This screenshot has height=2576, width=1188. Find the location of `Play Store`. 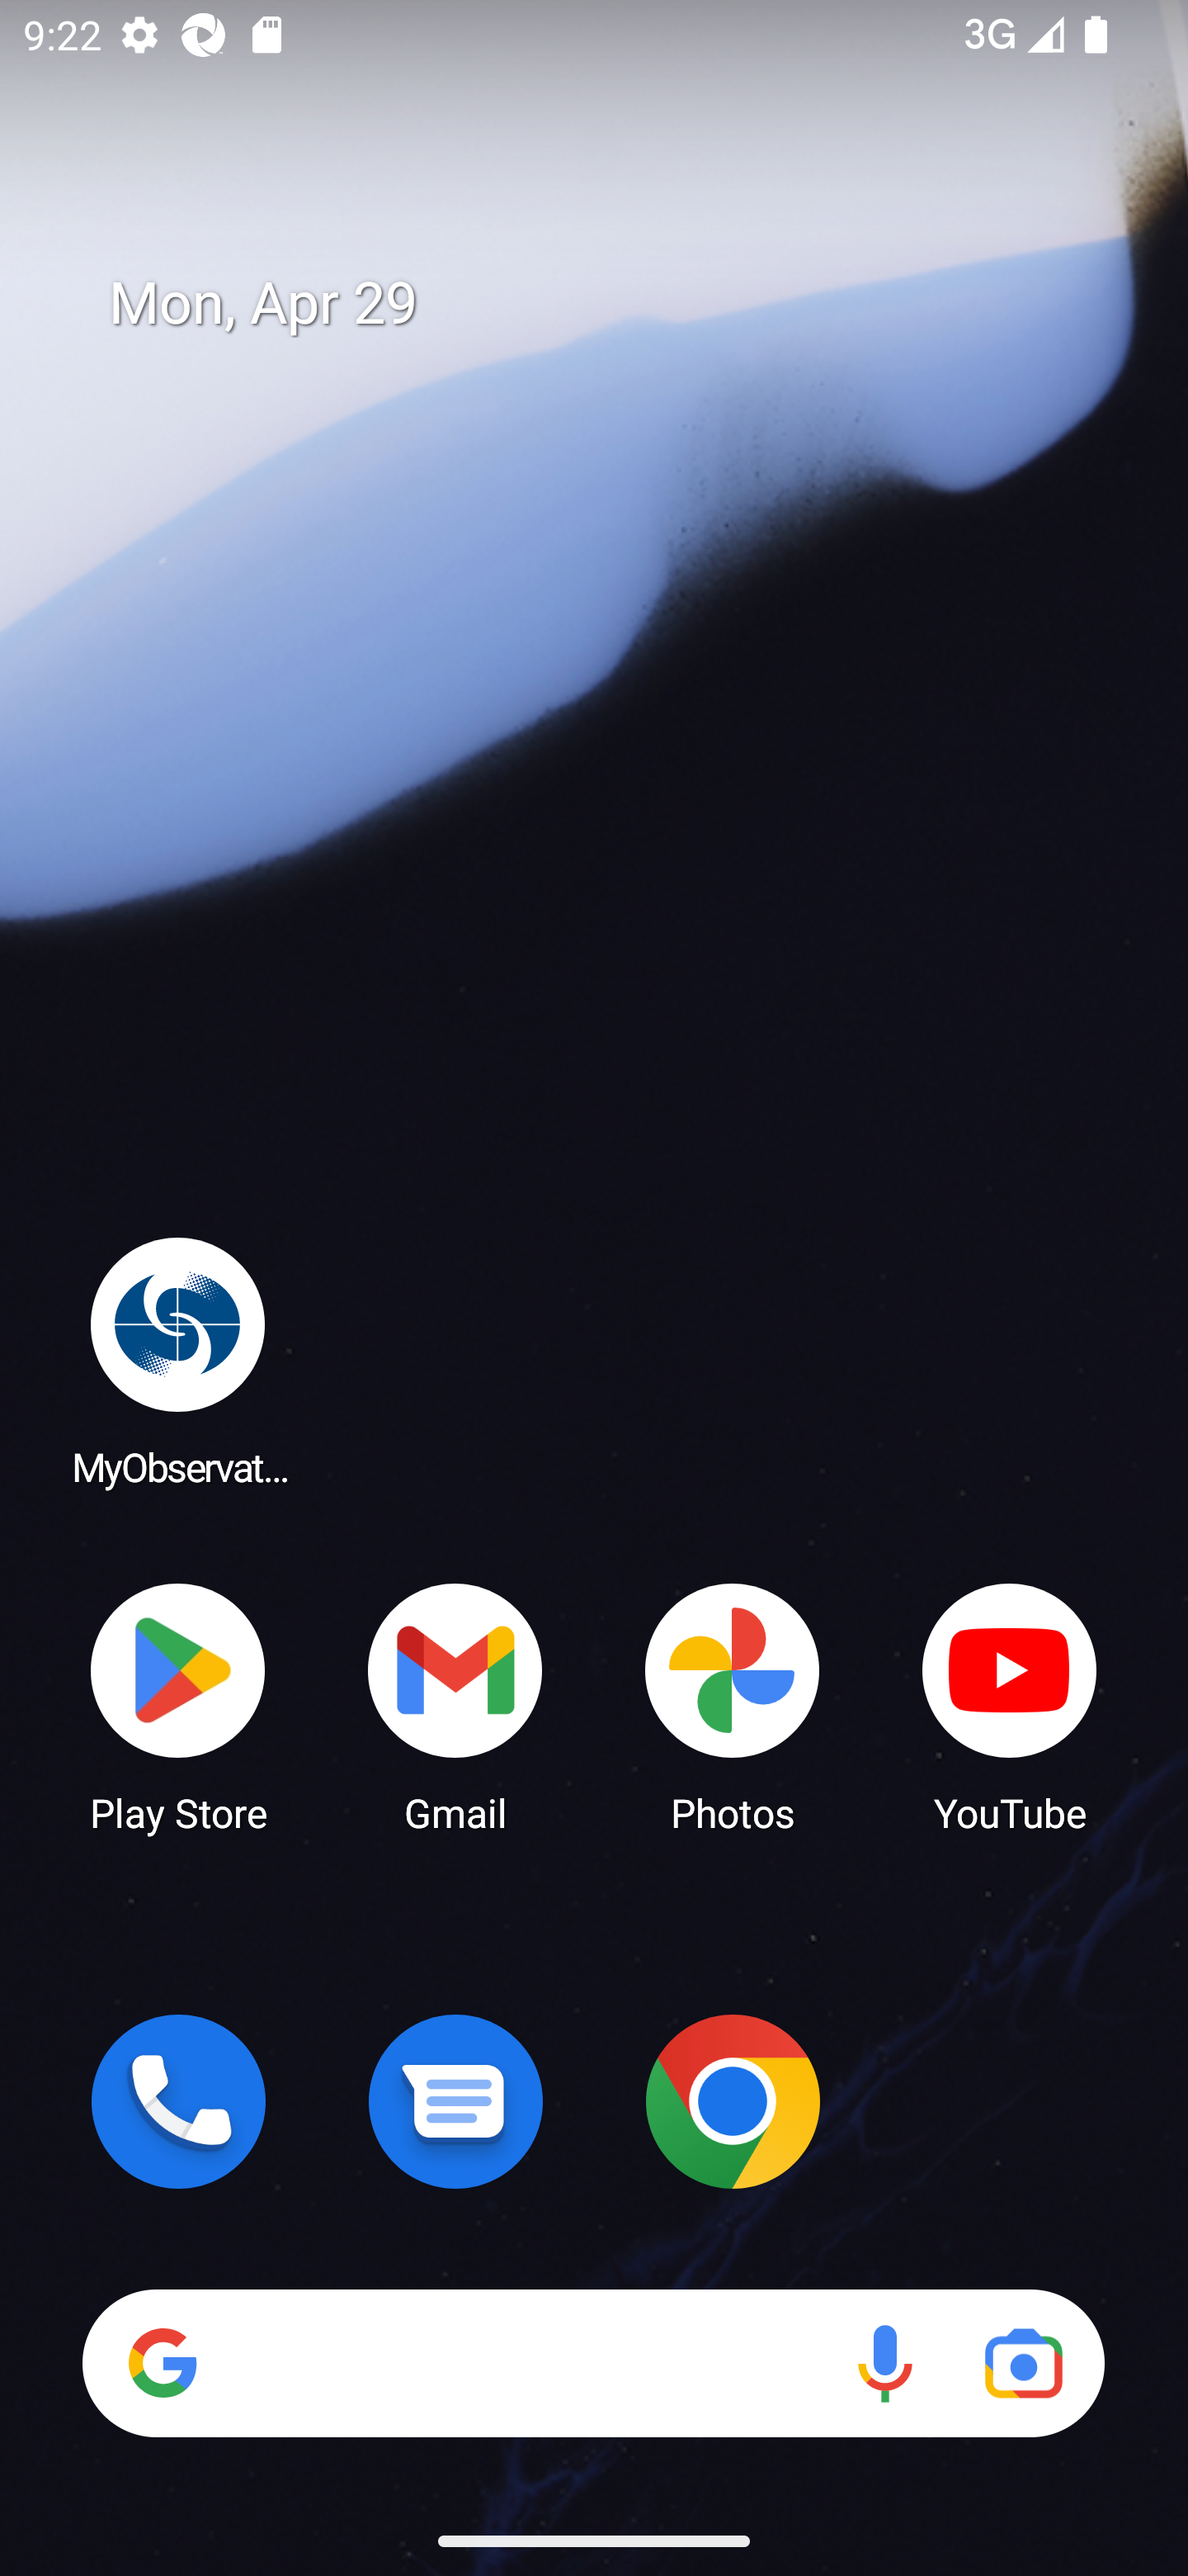

Play Store is located at coordinates (178, 1706).